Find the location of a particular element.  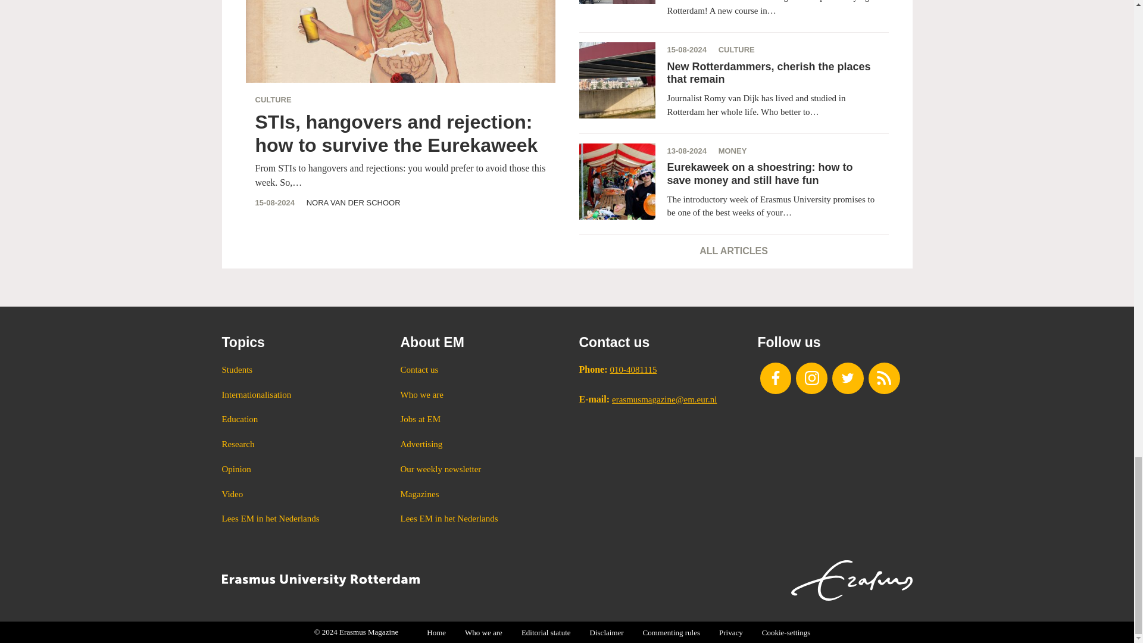

Education is located at coordinates (299, 419).